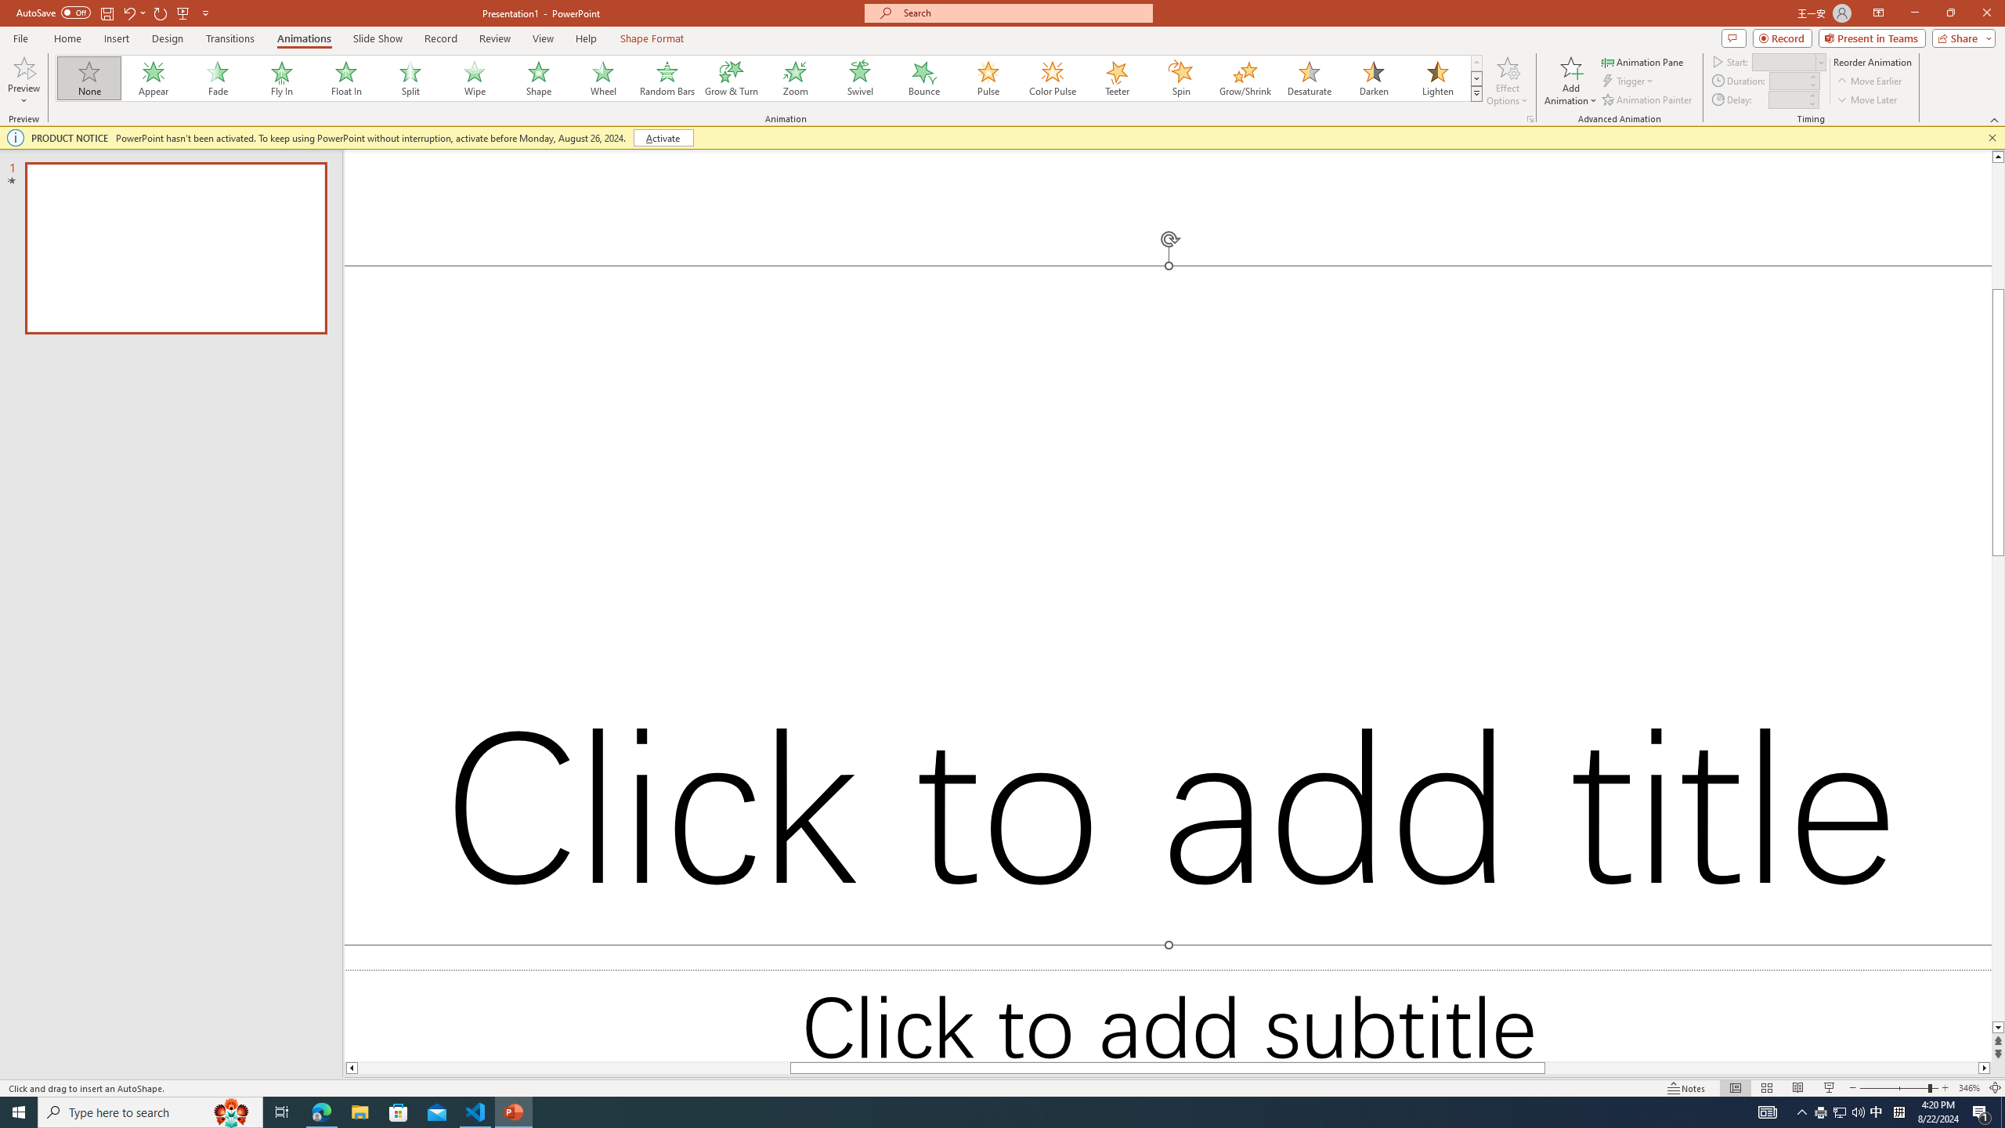  What do you see at coordinates (1476, 93) in the screenshot?
I see `Animation Styles` at bounding box center [1476, 93].